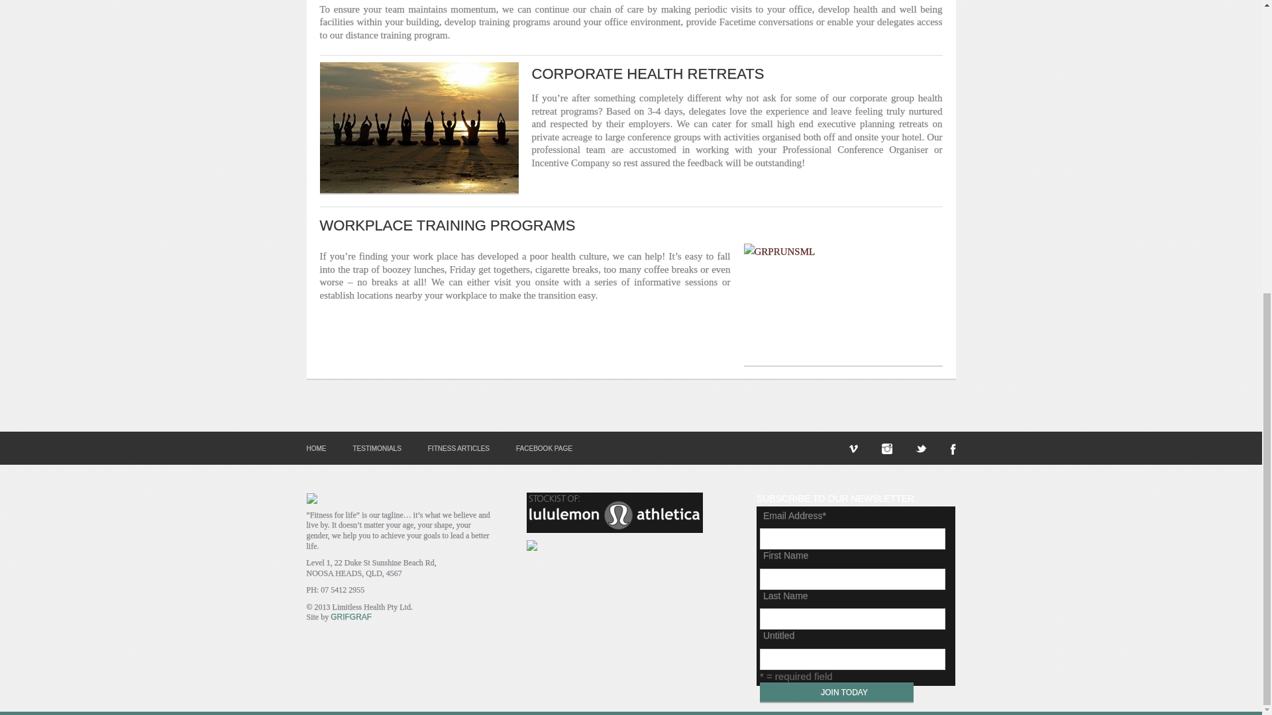 This screenshot has height=715, width=1272. Describe the element at coordinates (458, 448) in the screenshot. I see `FITNESS ARTICLES` at that location.